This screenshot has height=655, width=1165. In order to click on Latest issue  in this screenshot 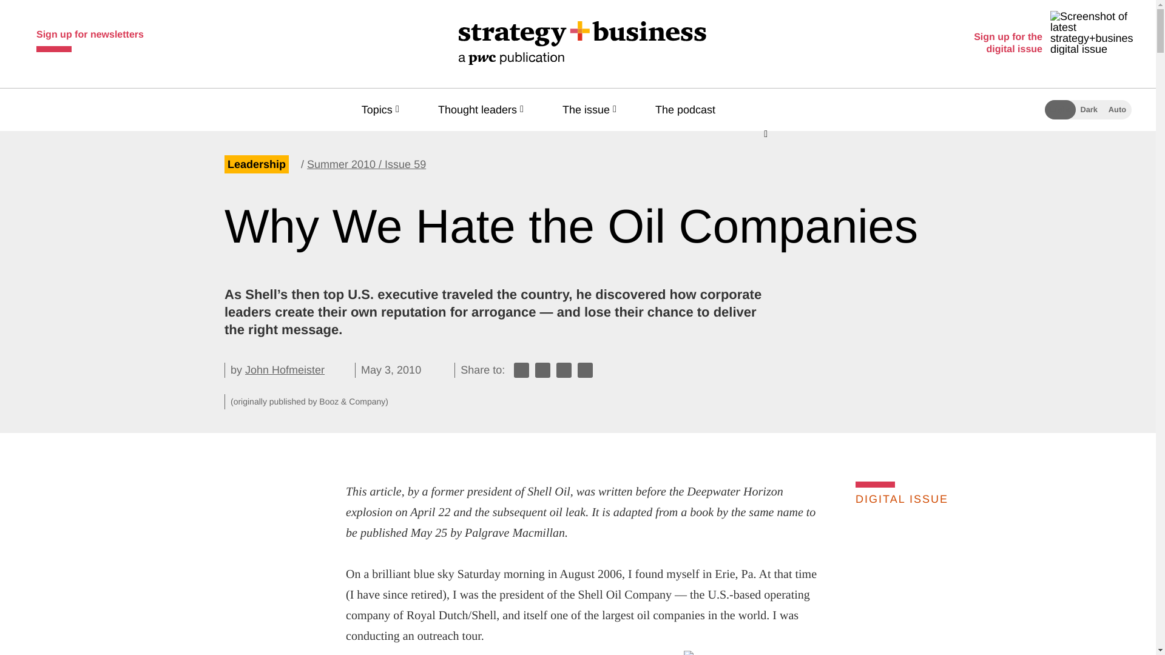, I will do `click(955, 586)`.